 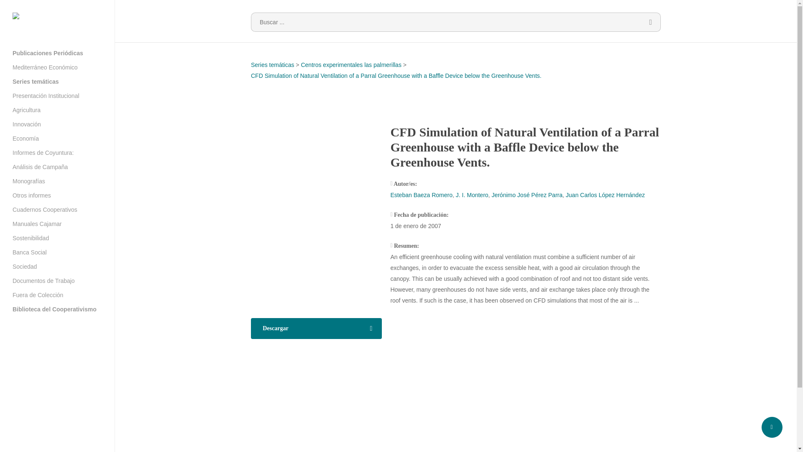 I want to click on Documentos de Trabajo, so click(x=43, y=280).